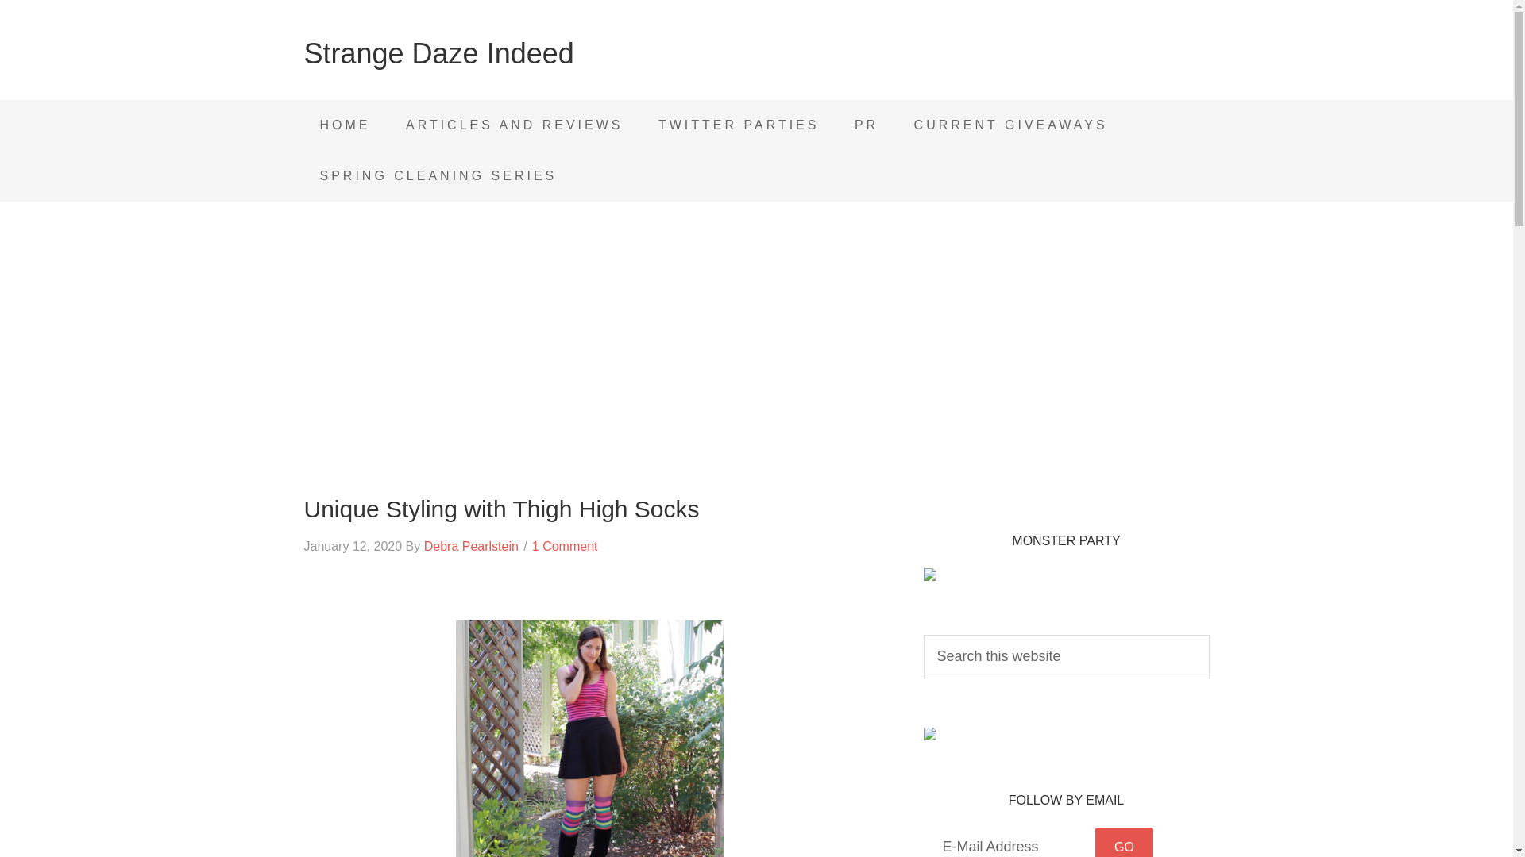  I want to click on HOME, so click(345, 125).